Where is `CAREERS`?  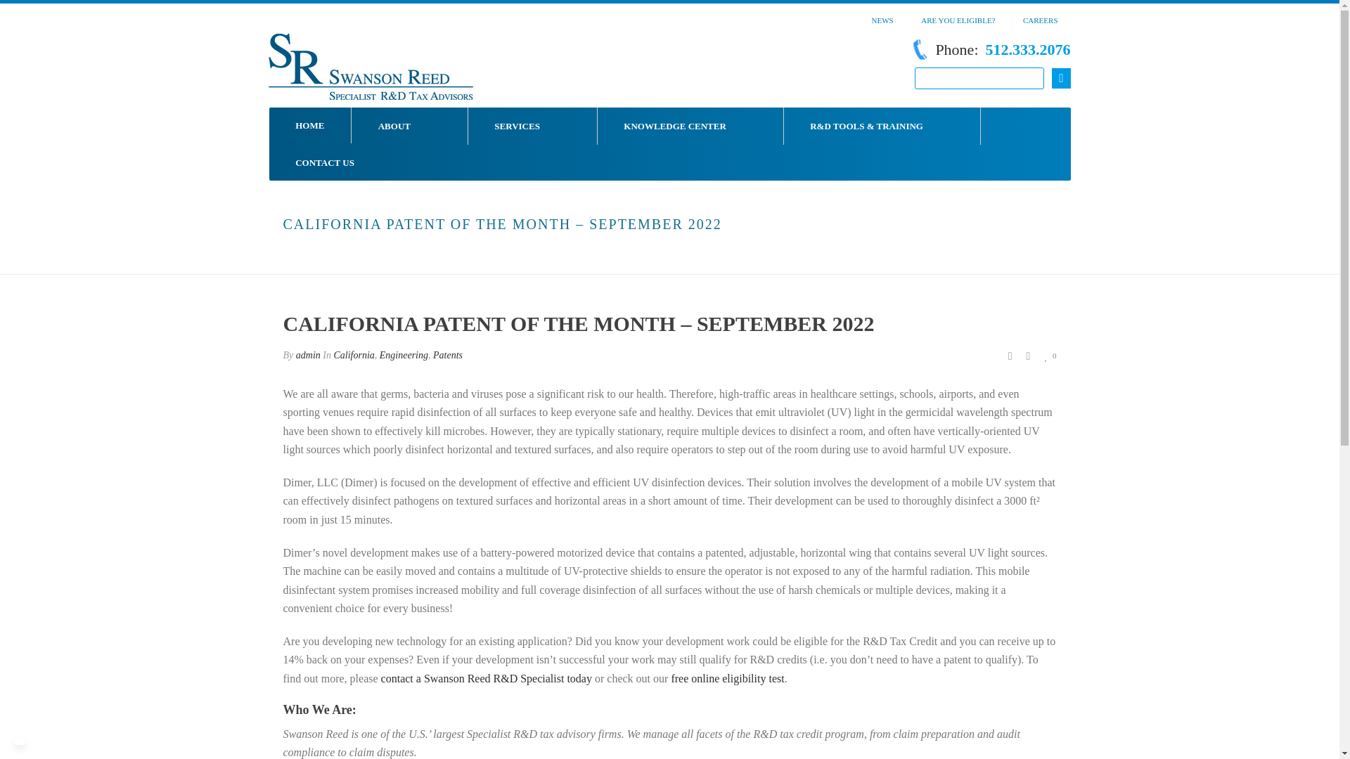 CAREERS is located at coordinates (1041, 17).